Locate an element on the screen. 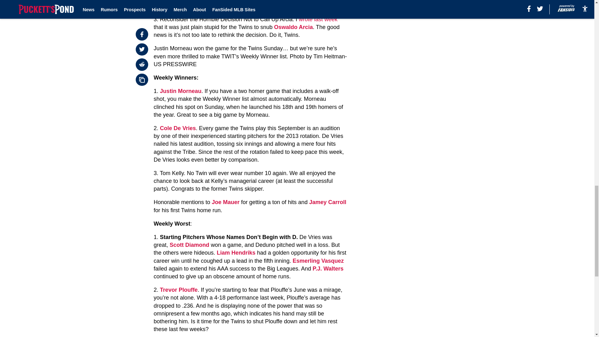 This screenshot has height=337, width=599. Trevor Plouffe is located at coordinates (178, 290).